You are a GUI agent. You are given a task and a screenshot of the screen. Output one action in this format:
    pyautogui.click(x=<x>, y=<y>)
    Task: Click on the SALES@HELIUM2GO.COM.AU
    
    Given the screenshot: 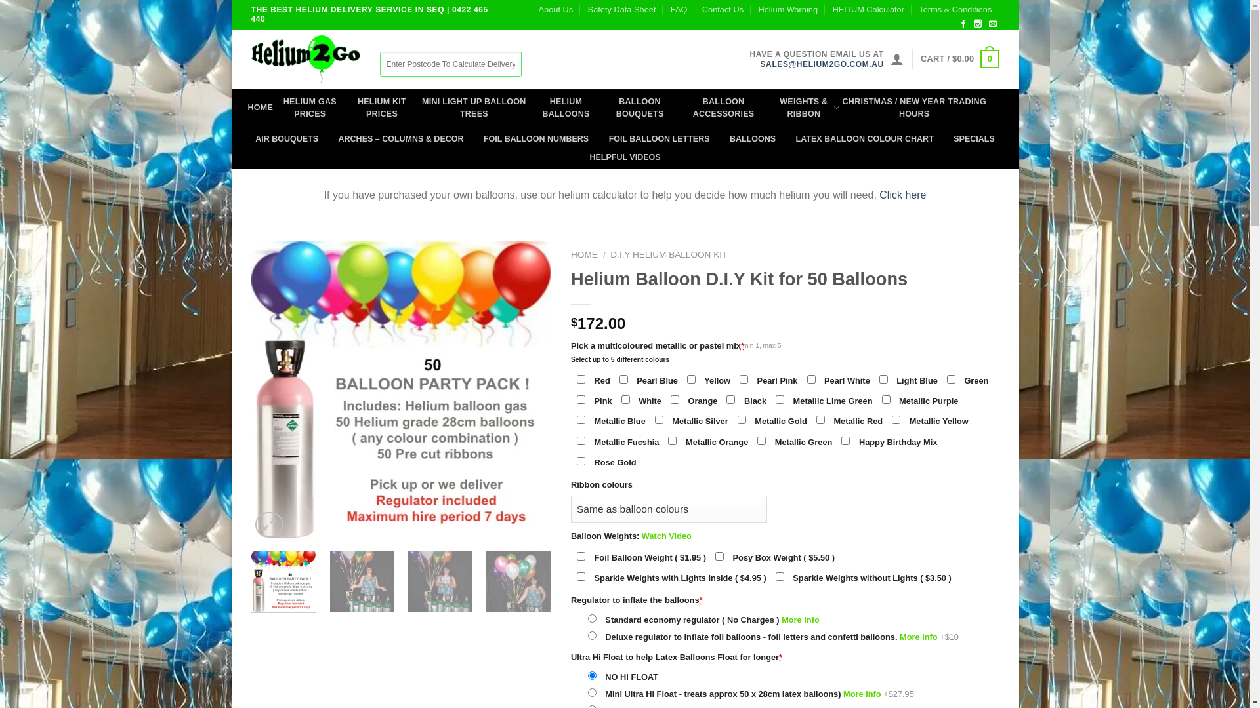 What is the action you would take?
    pyautogui.click(x=817, y=64)
    